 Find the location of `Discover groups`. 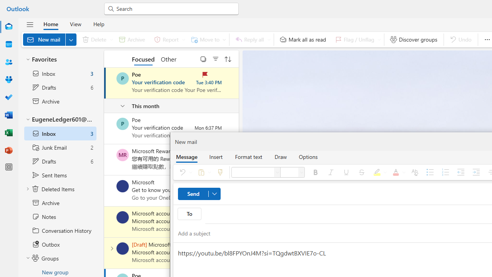

Discover groups is located at coordinates (414, 39).